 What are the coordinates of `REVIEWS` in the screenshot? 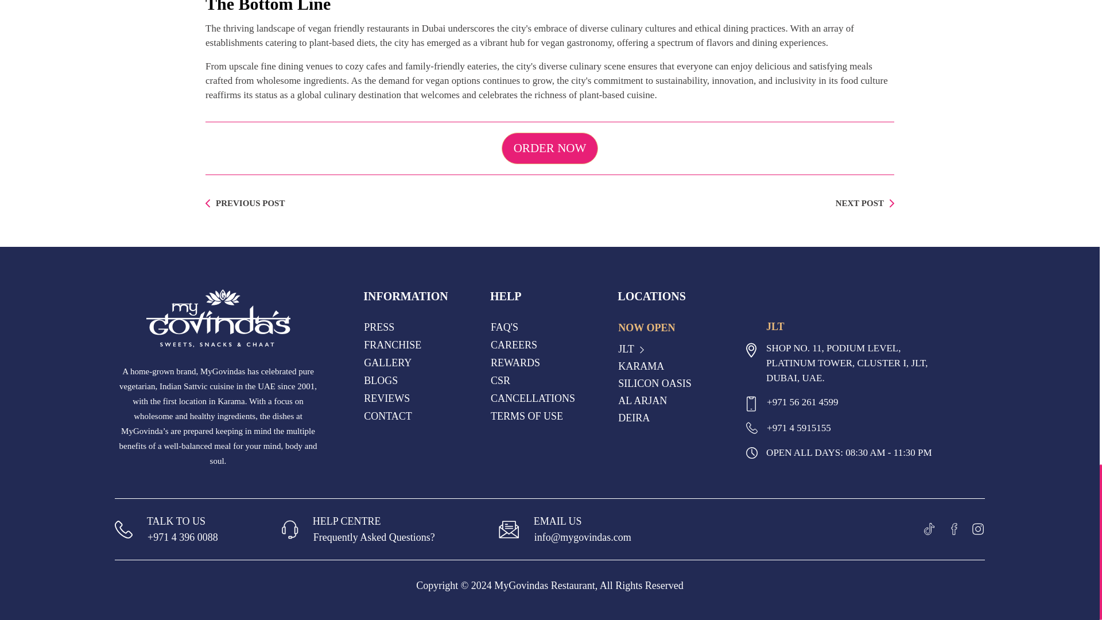 It's located at (387, 398).